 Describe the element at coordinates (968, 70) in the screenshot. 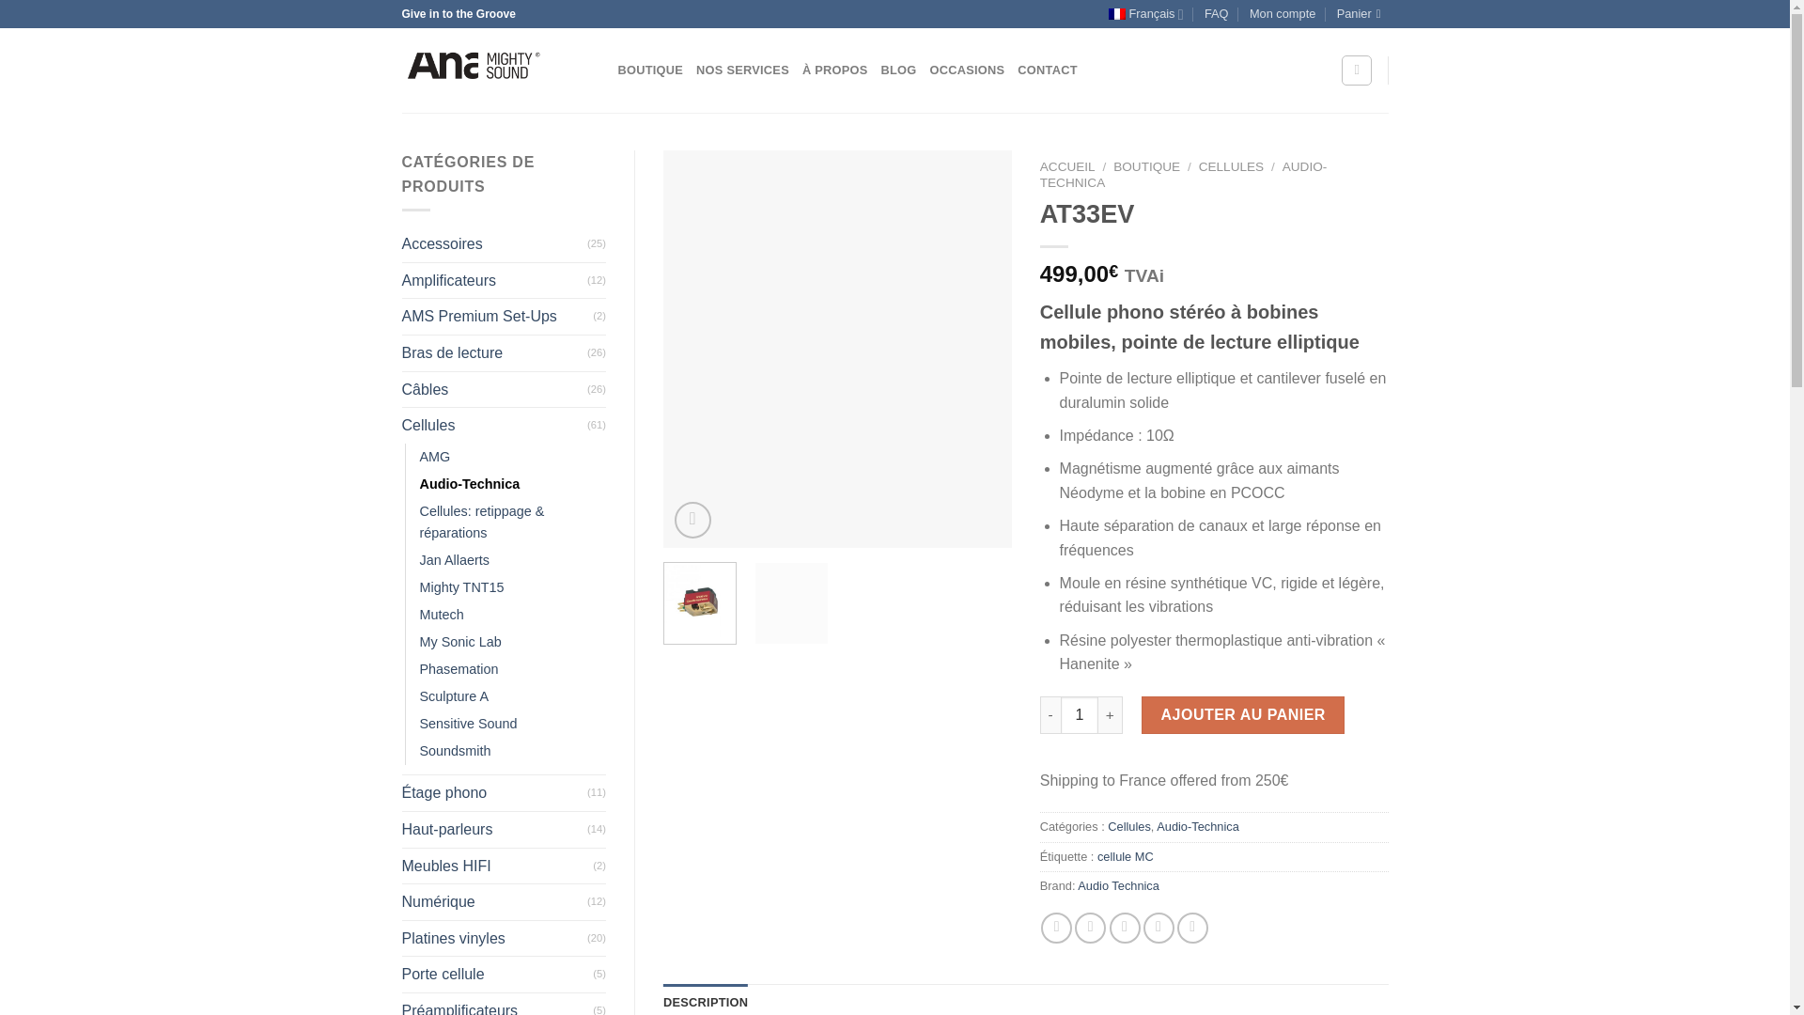

I see `OCCASIONS` at that location.